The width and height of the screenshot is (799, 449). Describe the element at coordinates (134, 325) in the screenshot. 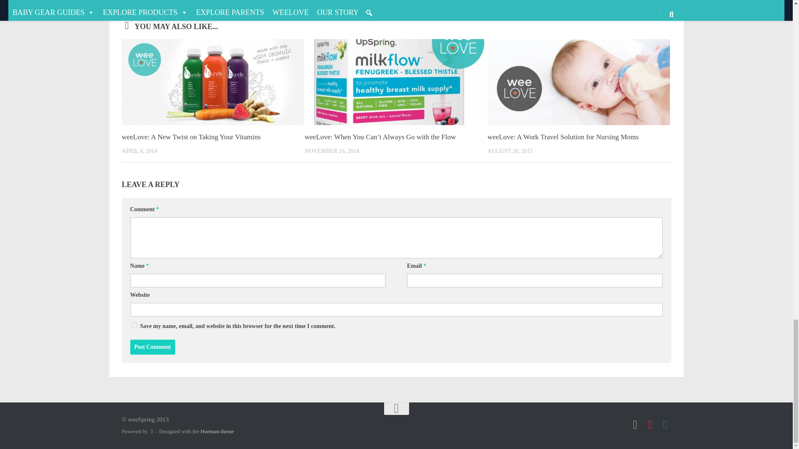

I see `yes` at that location.